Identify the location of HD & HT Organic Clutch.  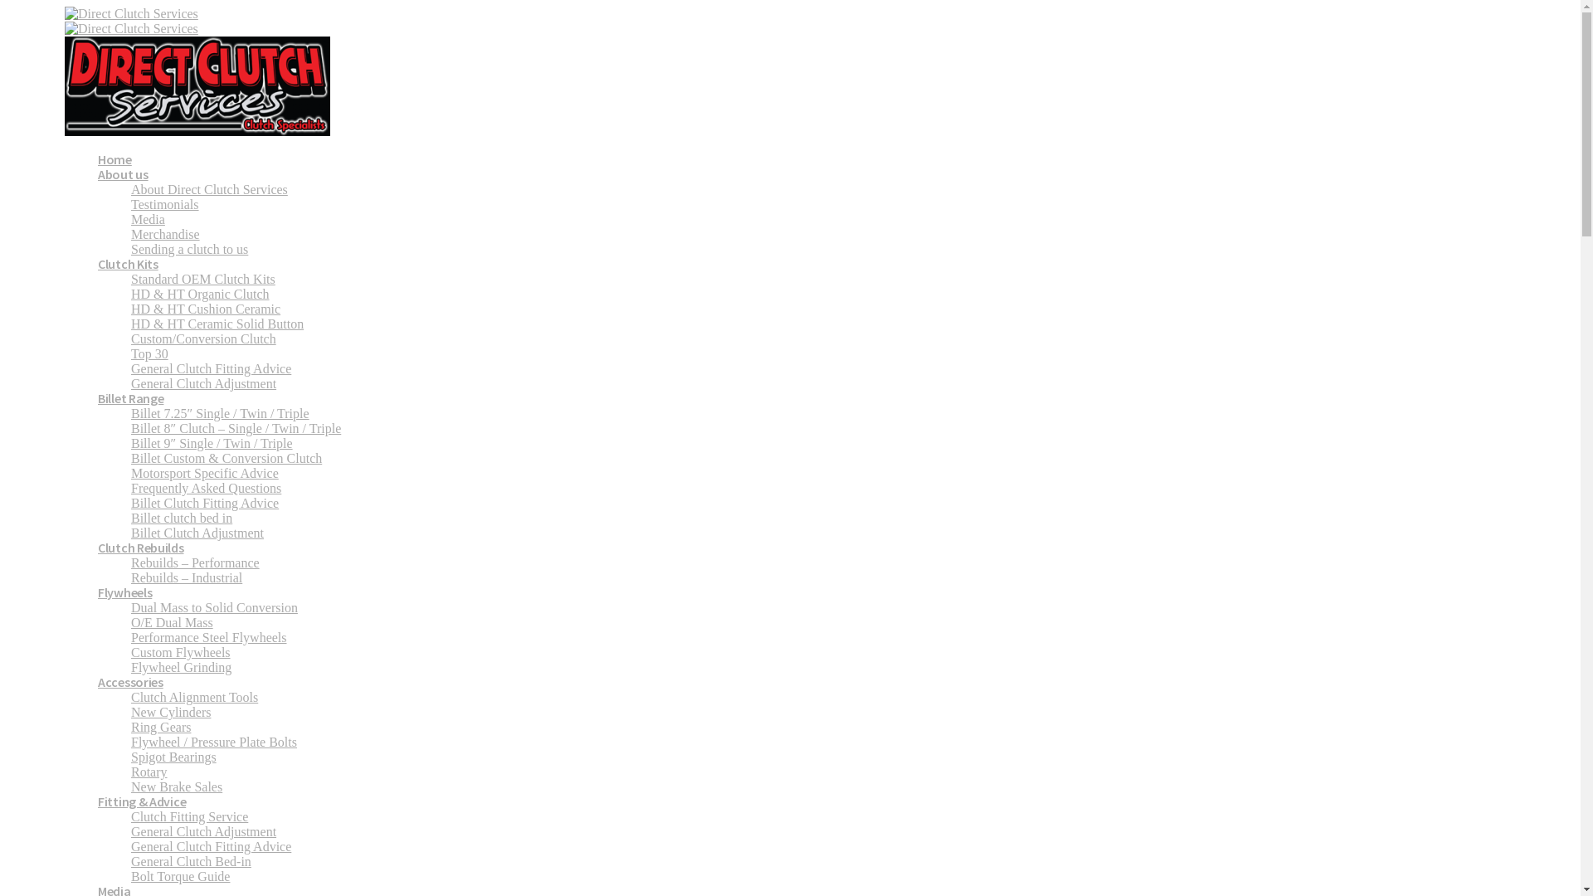
(201, 294).